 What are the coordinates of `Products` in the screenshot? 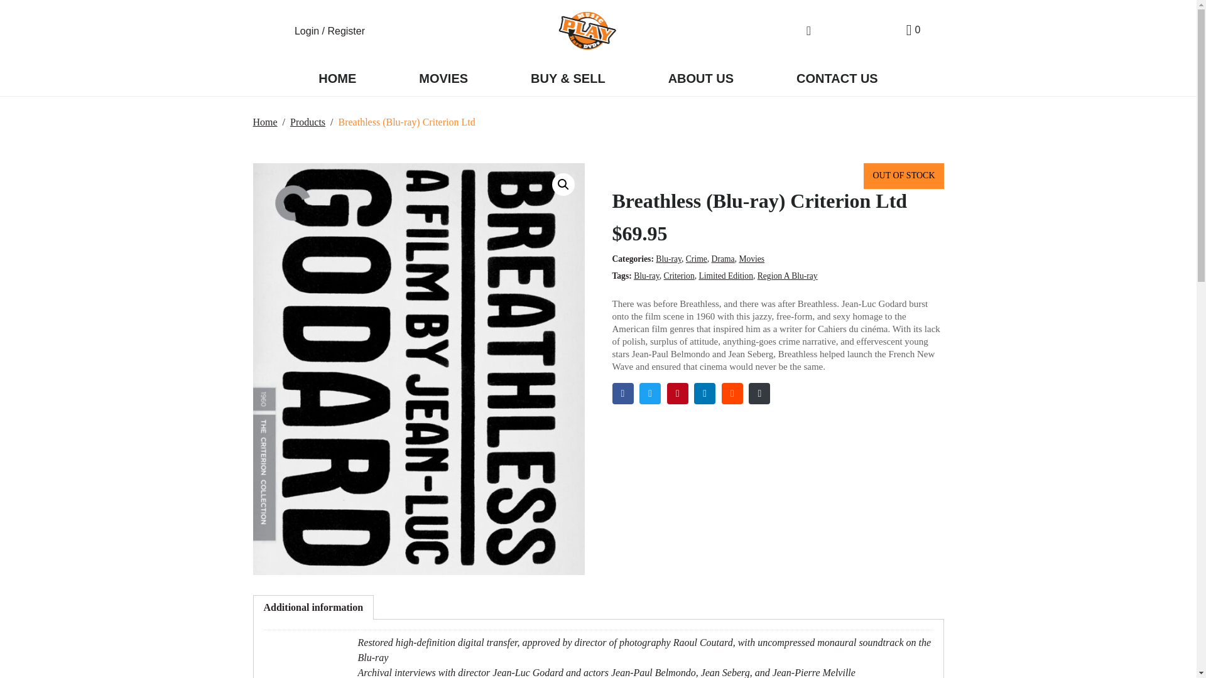 It's located at (308, 122).